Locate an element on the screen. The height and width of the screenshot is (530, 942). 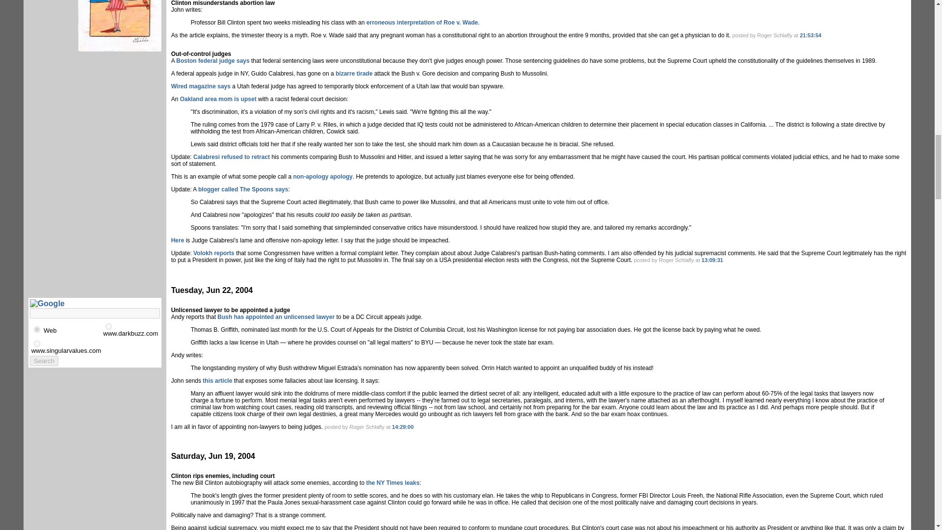
Search www.singularvalues.com is located at coordinates (66, 350).